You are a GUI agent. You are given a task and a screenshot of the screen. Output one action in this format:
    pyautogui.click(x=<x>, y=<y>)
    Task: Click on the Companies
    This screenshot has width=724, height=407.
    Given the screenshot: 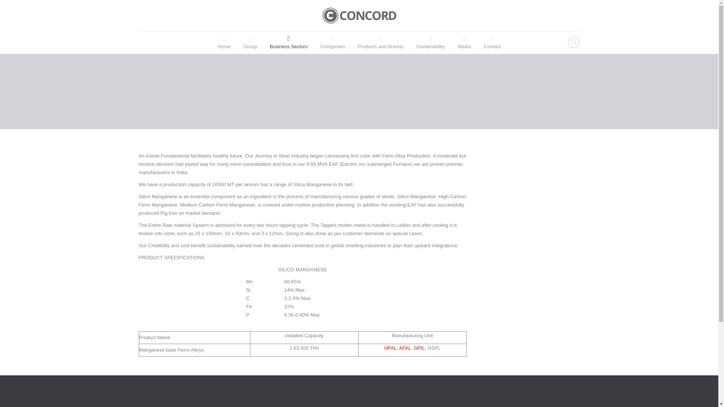 What is the action you would take?
    pyautogui.click(x=332, y=43)
    